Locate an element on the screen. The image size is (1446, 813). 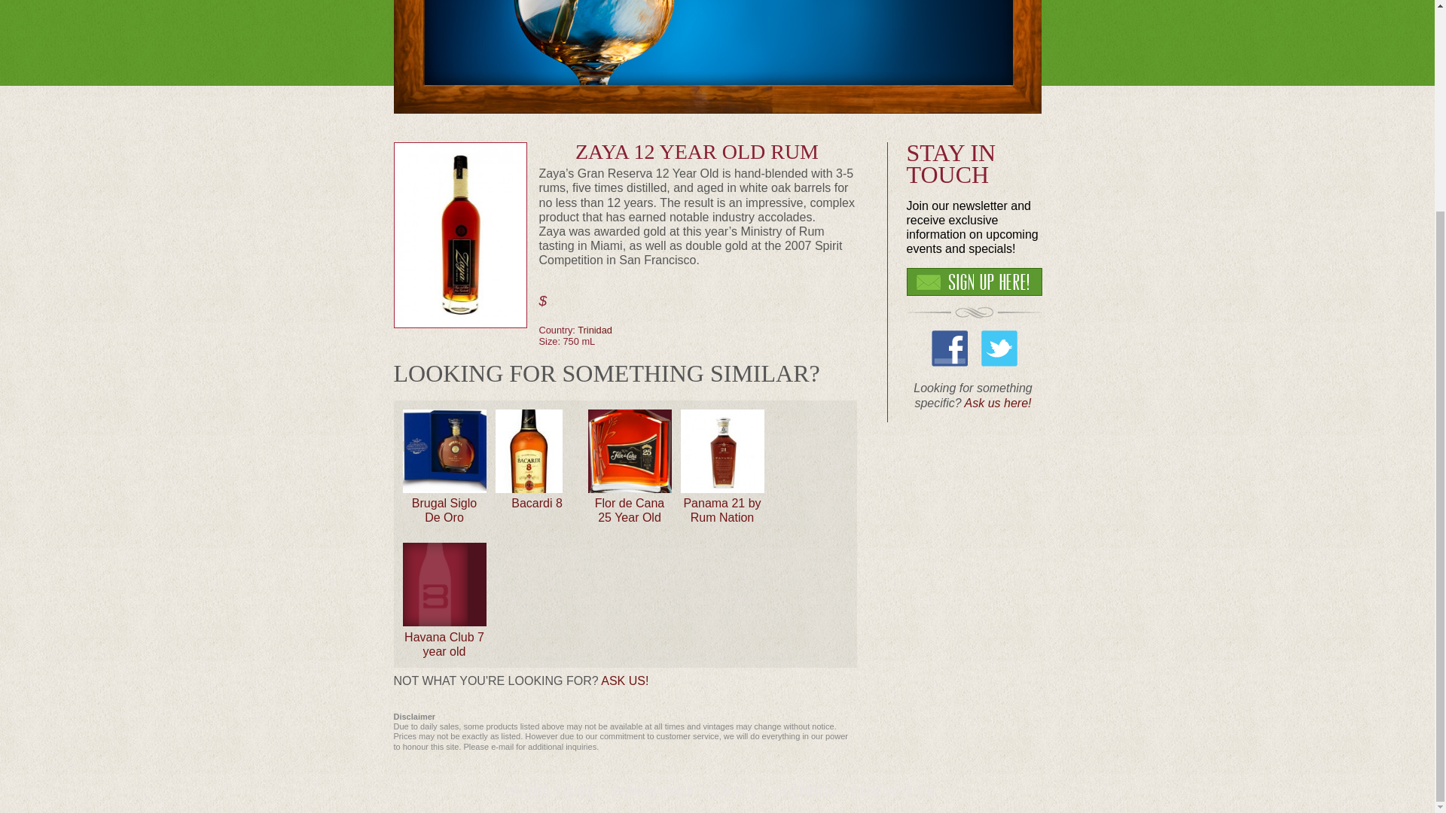
Panama 21 by Rum Nation is located at coordinates (721, 510).